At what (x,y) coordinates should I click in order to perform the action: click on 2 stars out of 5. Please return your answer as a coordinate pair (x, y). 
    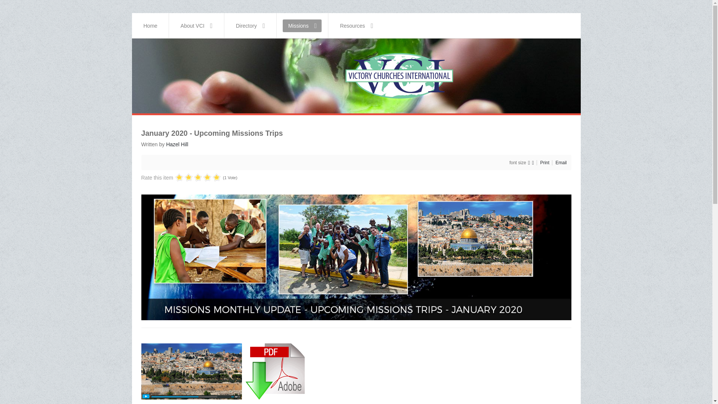
    Looking at the image, I should click on (184, 178).